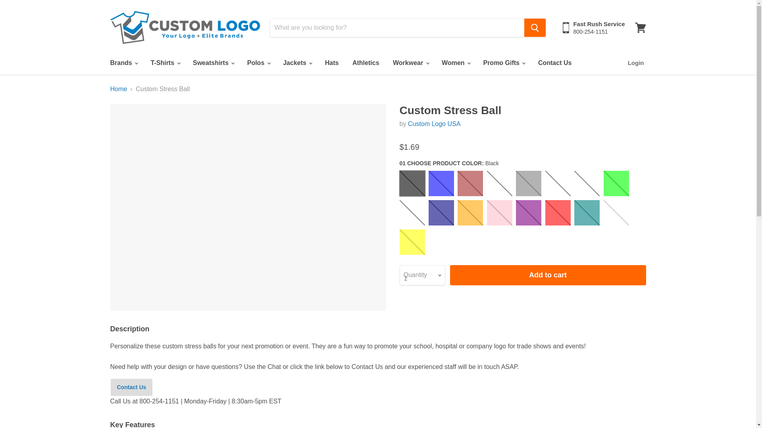 This screenshot has width=762, height=428. Describe the element at coordinates (165, 63) in the screenshot. I see `T-Shirts` at that location.